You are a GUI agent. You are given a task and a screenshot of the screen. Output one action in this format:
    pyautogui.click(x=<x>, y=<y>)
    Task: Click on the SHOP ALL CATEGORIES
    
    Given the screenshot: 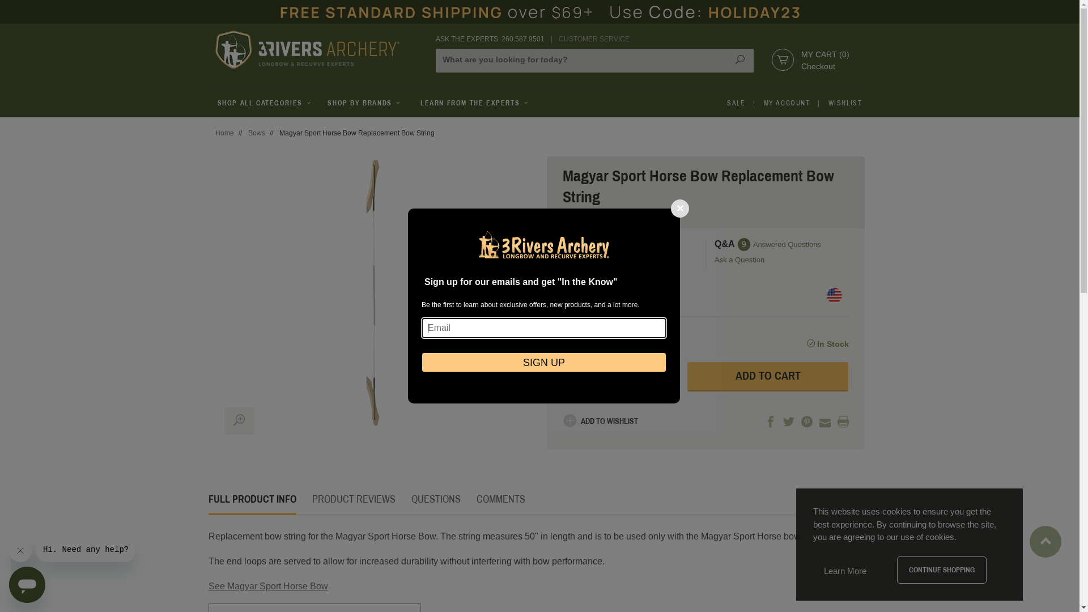 What is the action you would take?
    pyautogui.click(x=264, y=104)
    